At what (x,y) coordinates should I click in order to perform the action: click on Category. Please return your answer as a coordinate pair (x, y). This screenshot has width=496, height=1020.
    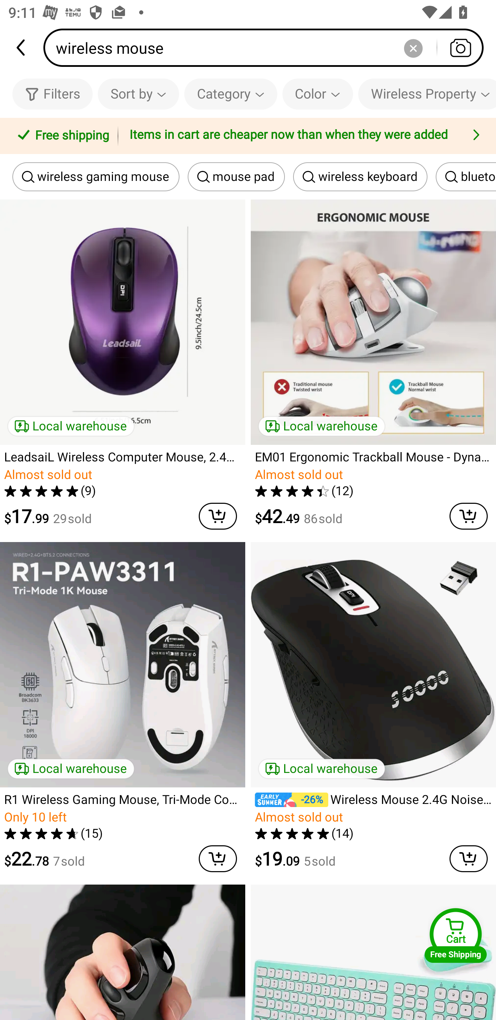
    Looking at the image, I should click on (231, 94).